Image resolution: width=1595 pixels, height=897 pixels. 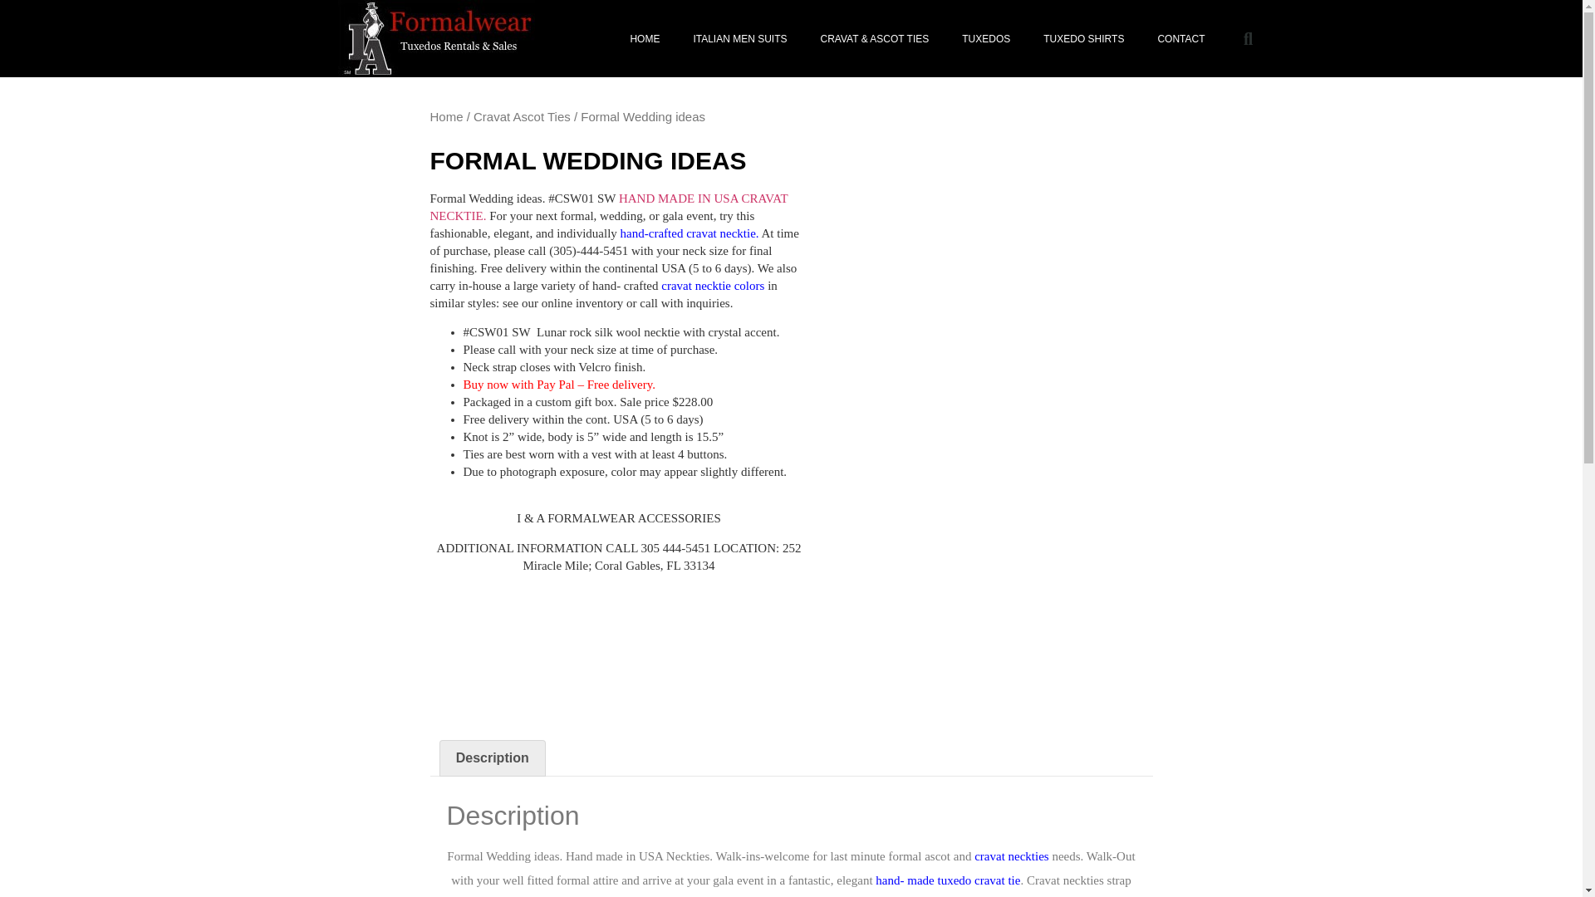 What do you see at coordinates (522, 116) in the screenshot?
I see `Cravat Ascot Ties` at bounding box center [522, 116].